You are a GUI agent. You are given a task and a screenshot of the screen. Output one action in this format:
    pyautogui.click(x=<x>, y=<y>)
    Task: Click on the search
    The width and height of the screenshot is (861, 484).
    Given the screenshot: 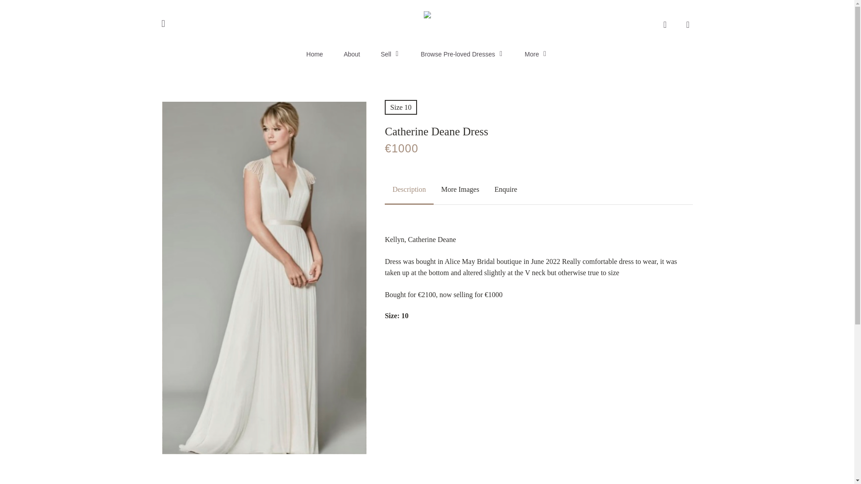 What is the action you would take?
    pyautogui.click(x=665, y=24)
    